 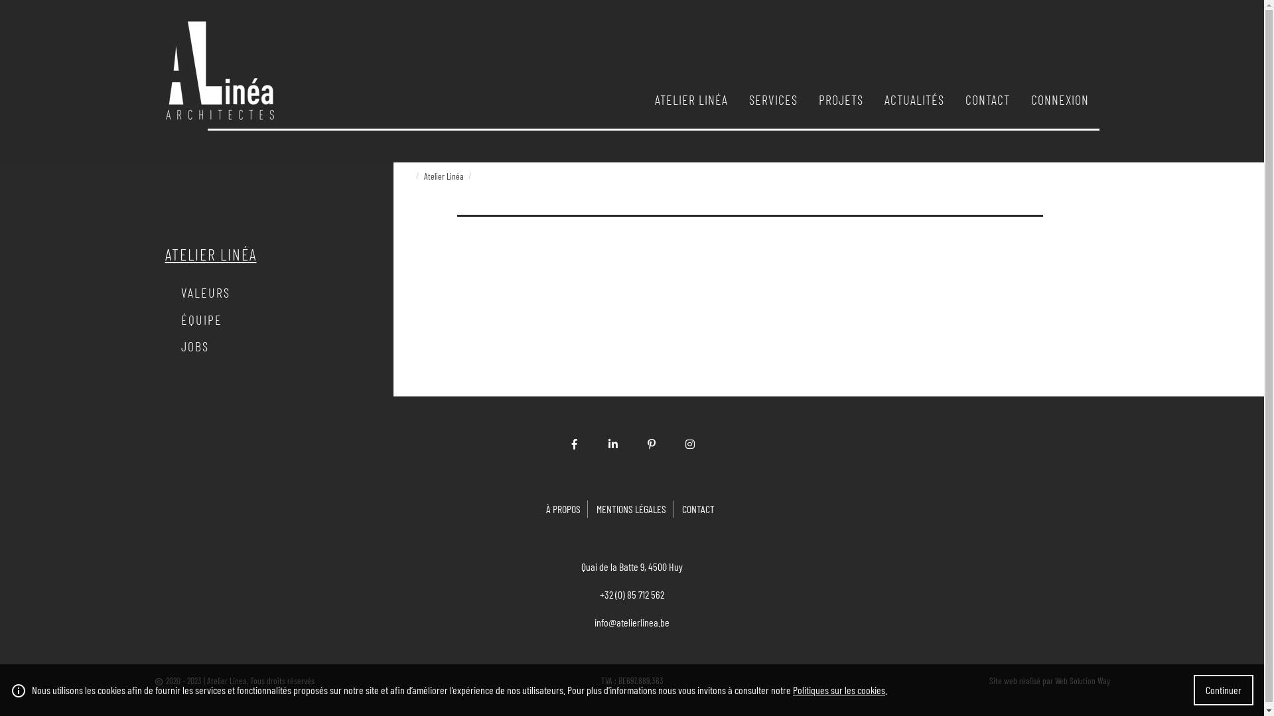 What do you see at coordinates (841, 99) in the screenshot?
I see `PROJETS` at bounding box center [841, 99].